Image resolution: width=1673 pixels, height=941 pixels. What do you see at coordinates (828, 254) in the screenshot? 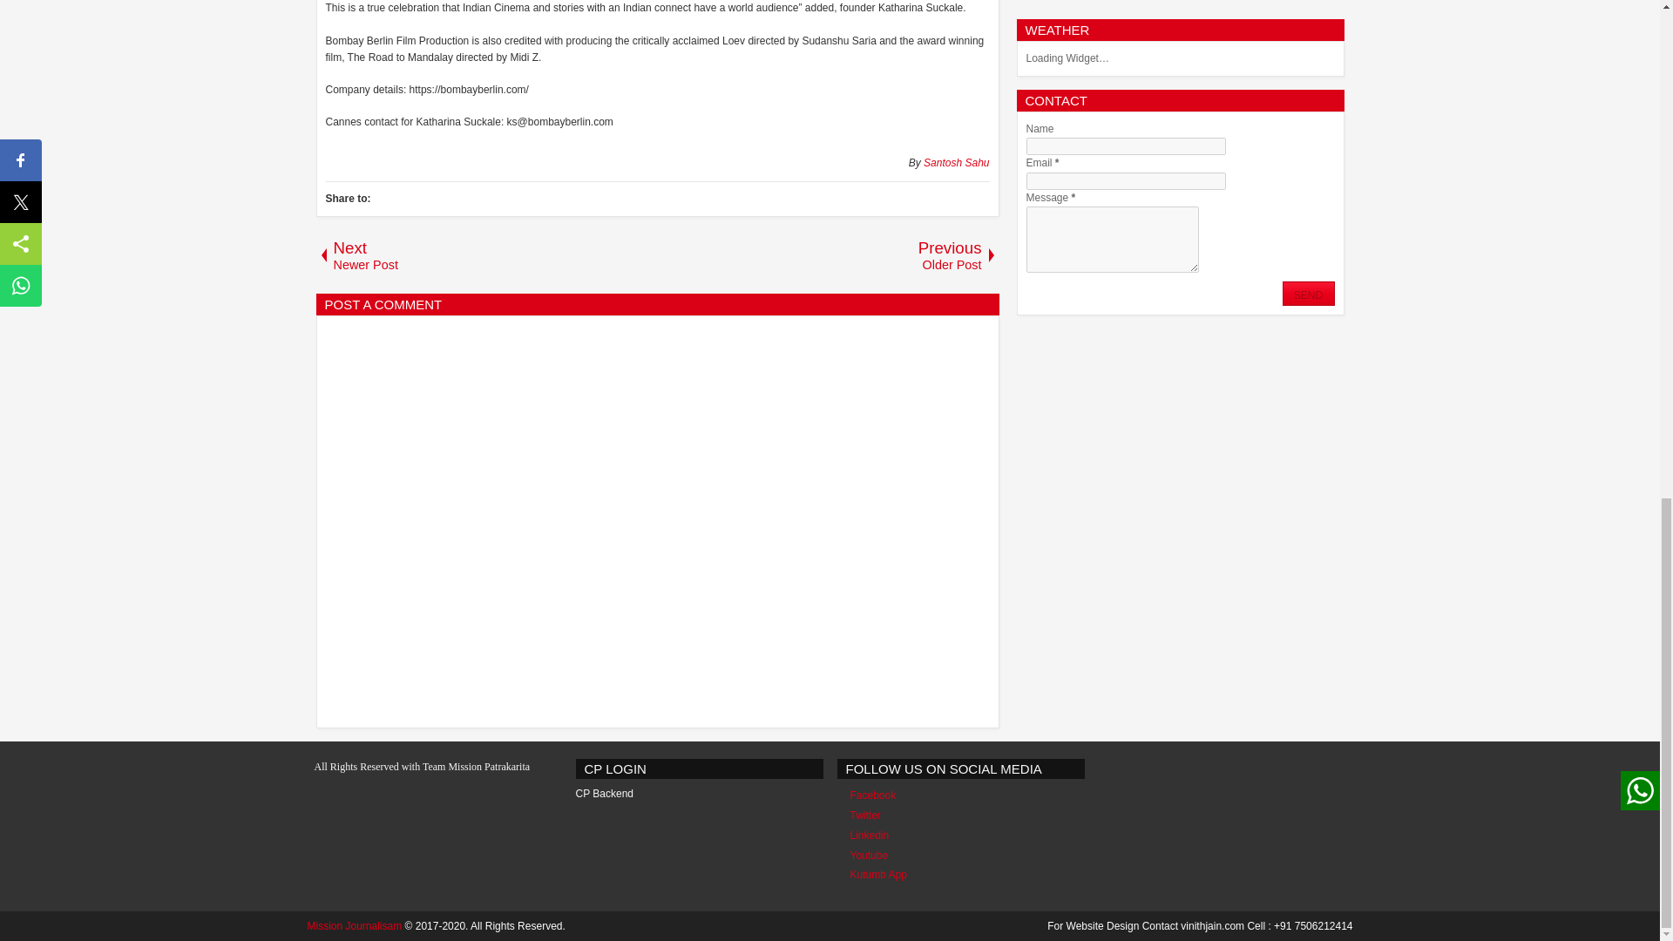
I see `Older Post` at bounding box center [828, 254].